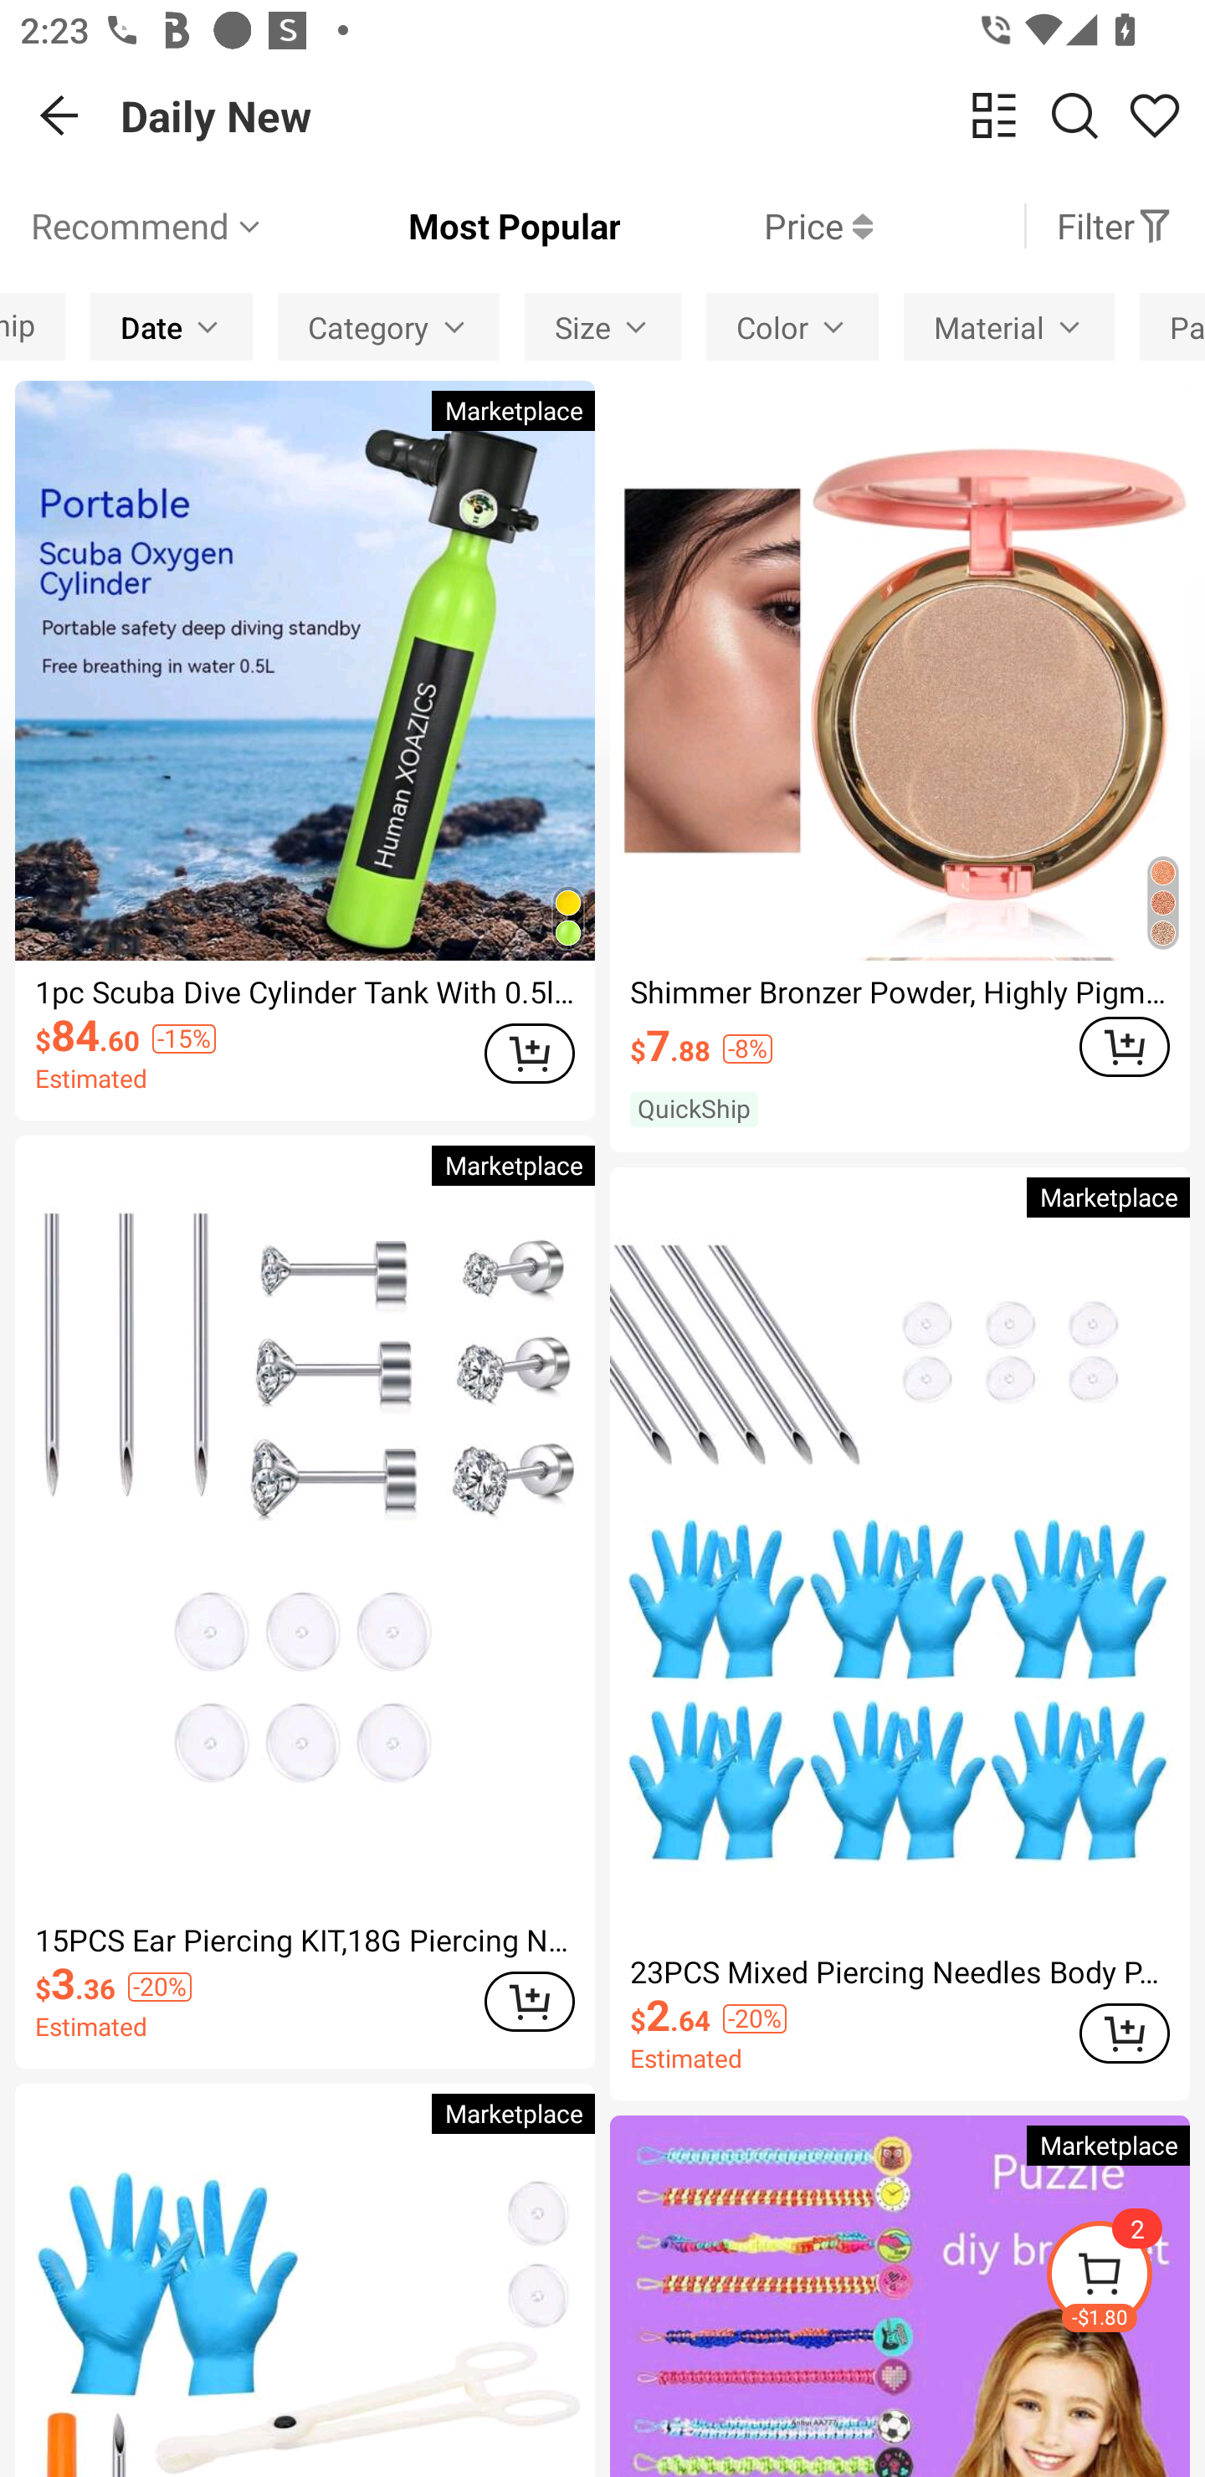 This screenshot has height=2477, width=1205. What do you see at coordinates (529, 1054) in the screenshot?
I see `ADD TO CART` at bounding box center [529, 1054].